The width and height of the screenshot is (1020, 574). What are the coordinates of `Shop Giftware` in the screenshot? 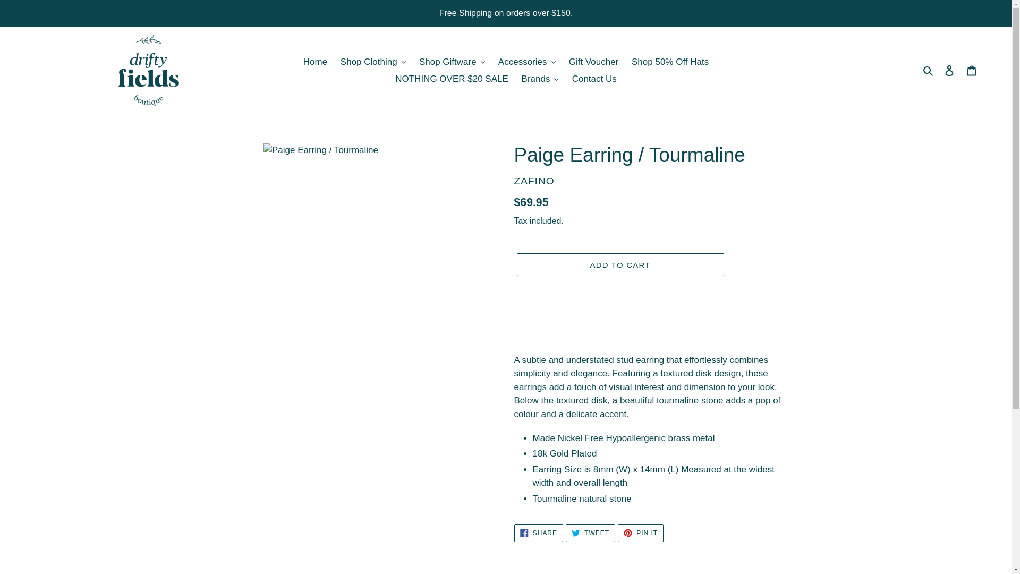 It's located at (452, 62).